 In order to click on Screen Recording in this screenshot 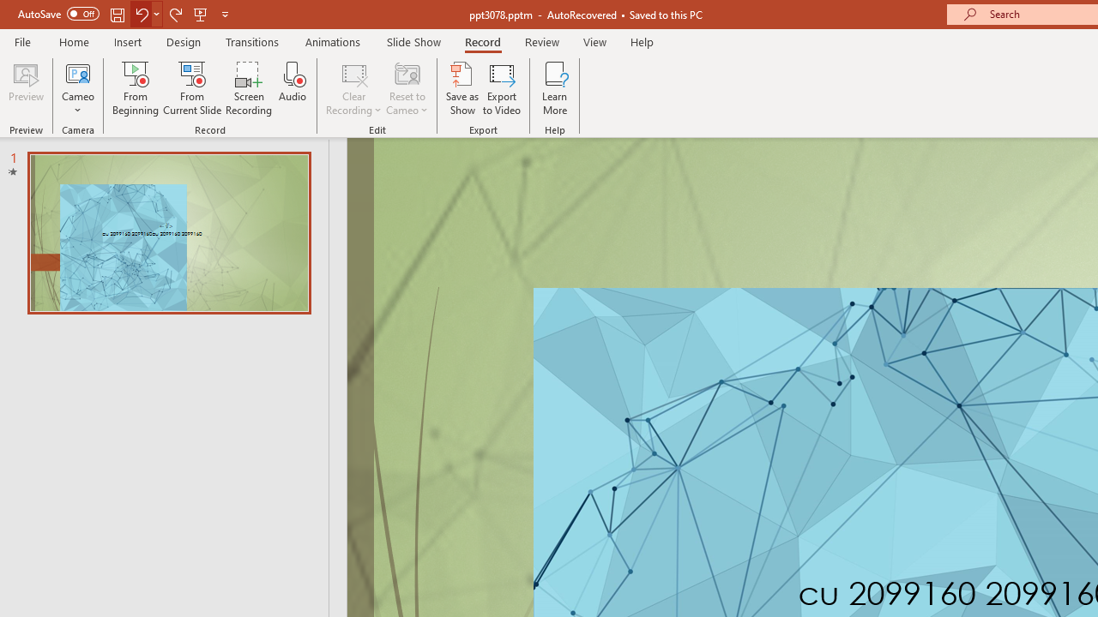, I will do `click(249, 87)`.